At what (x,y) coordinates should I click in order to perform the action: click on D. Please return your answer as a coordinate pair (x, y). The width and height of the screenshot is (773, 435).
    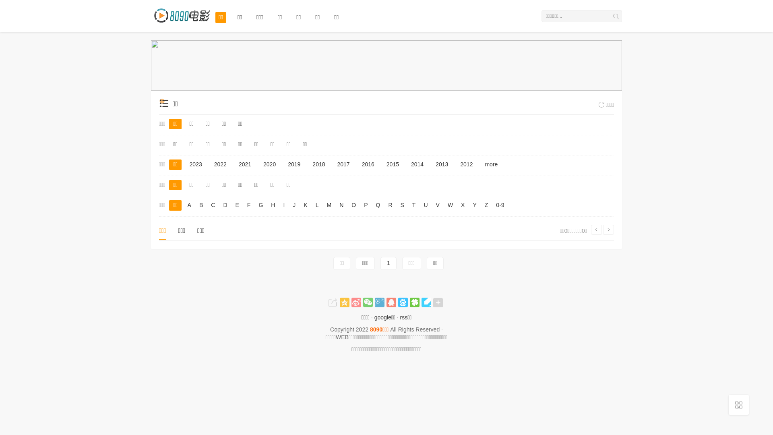
    Looking at the image, I should click on (225, 205).